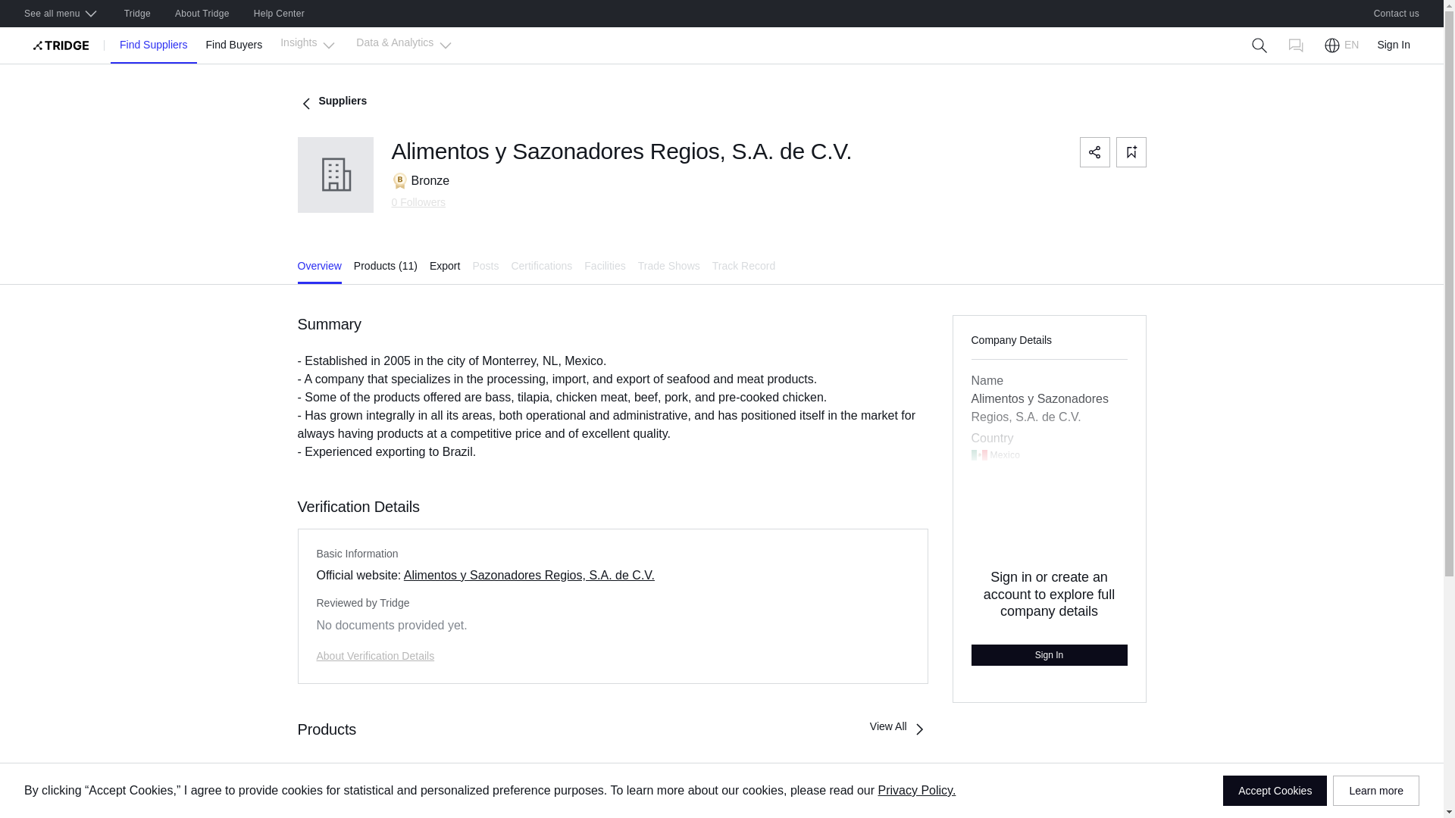  I want to click on About Tridge, so click(202, 14).